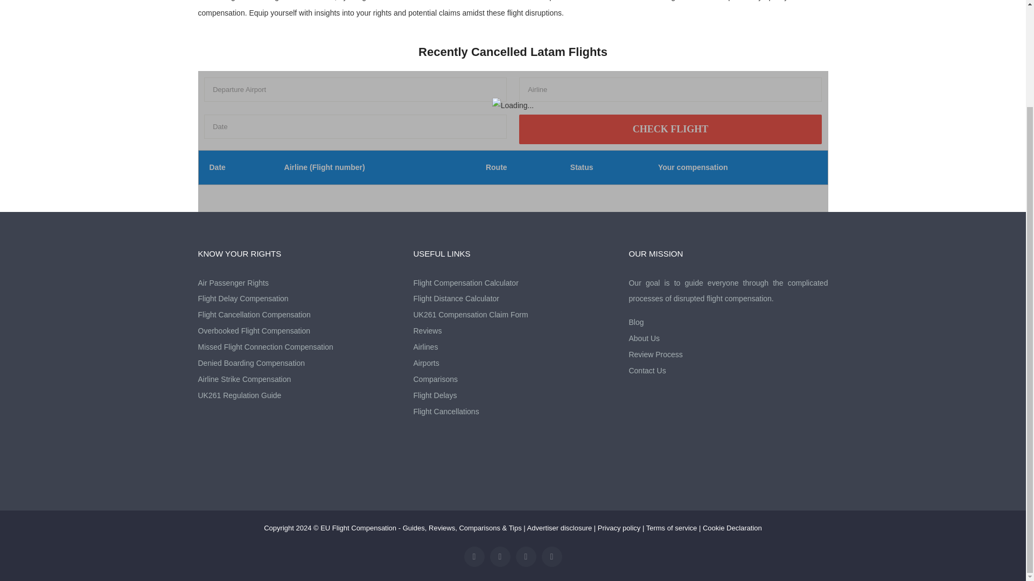  I want to click on Flight Delay Compensation, so click(297, 299).